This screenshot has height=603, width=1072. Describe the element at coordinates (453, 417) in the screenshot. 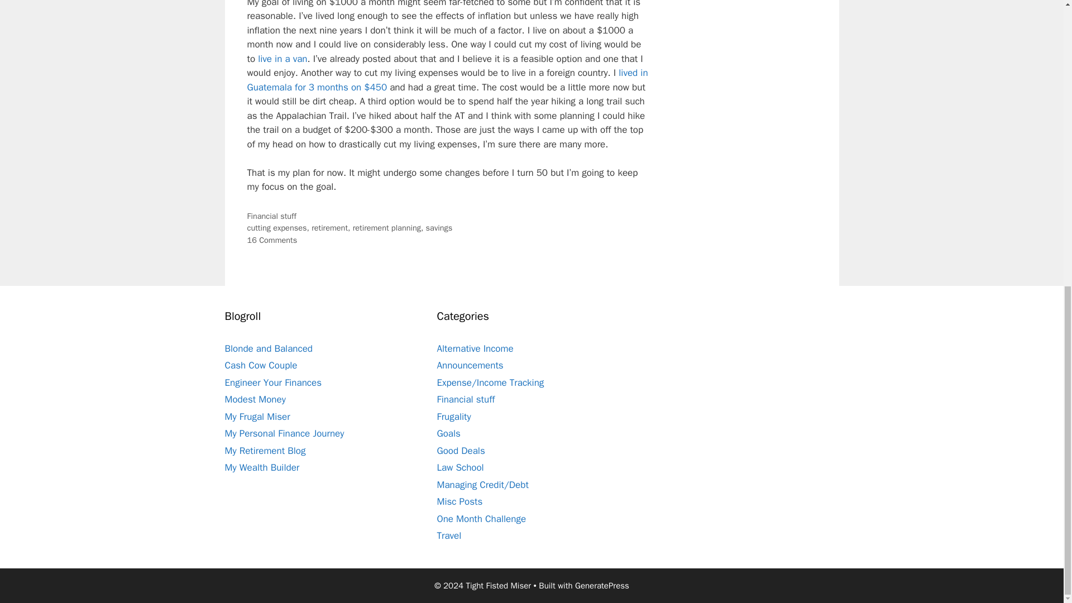

I see `Frugality` at that location.